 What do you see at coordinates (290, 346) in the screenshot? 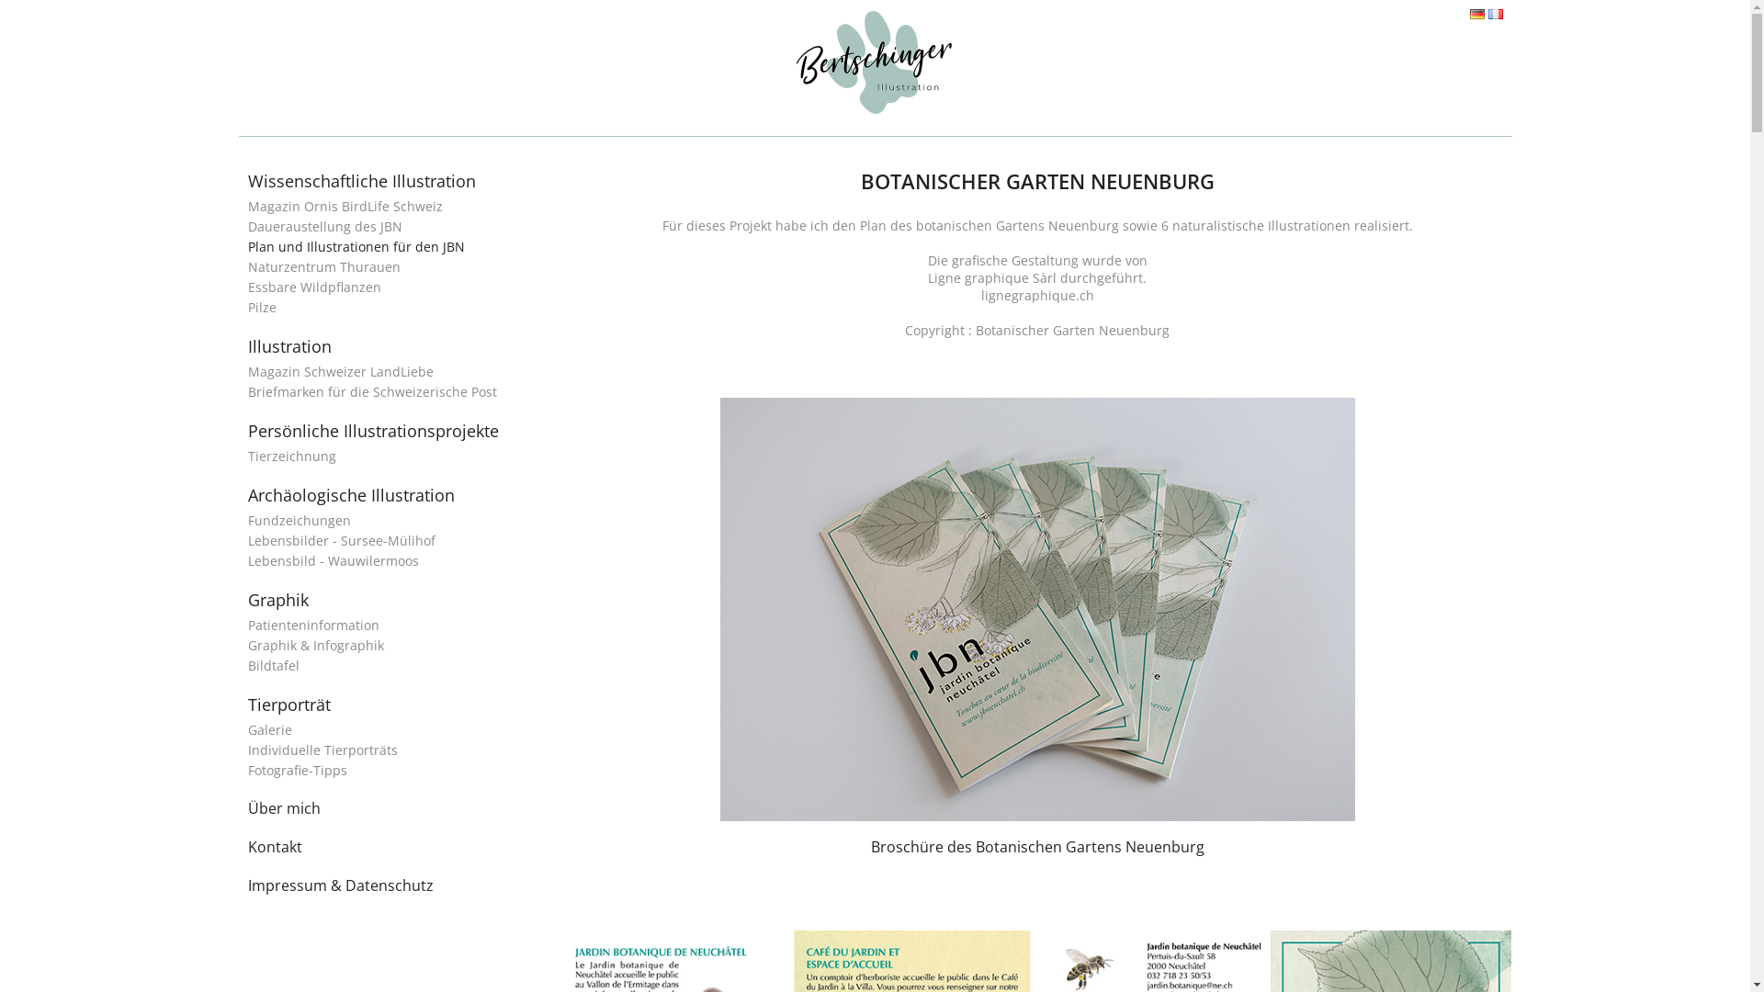
I see `Illustration` at bounding box center [290, 346].